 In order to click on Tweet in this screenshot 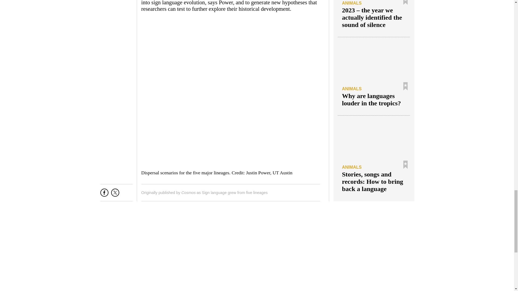, I will do `click(115, 195)`.